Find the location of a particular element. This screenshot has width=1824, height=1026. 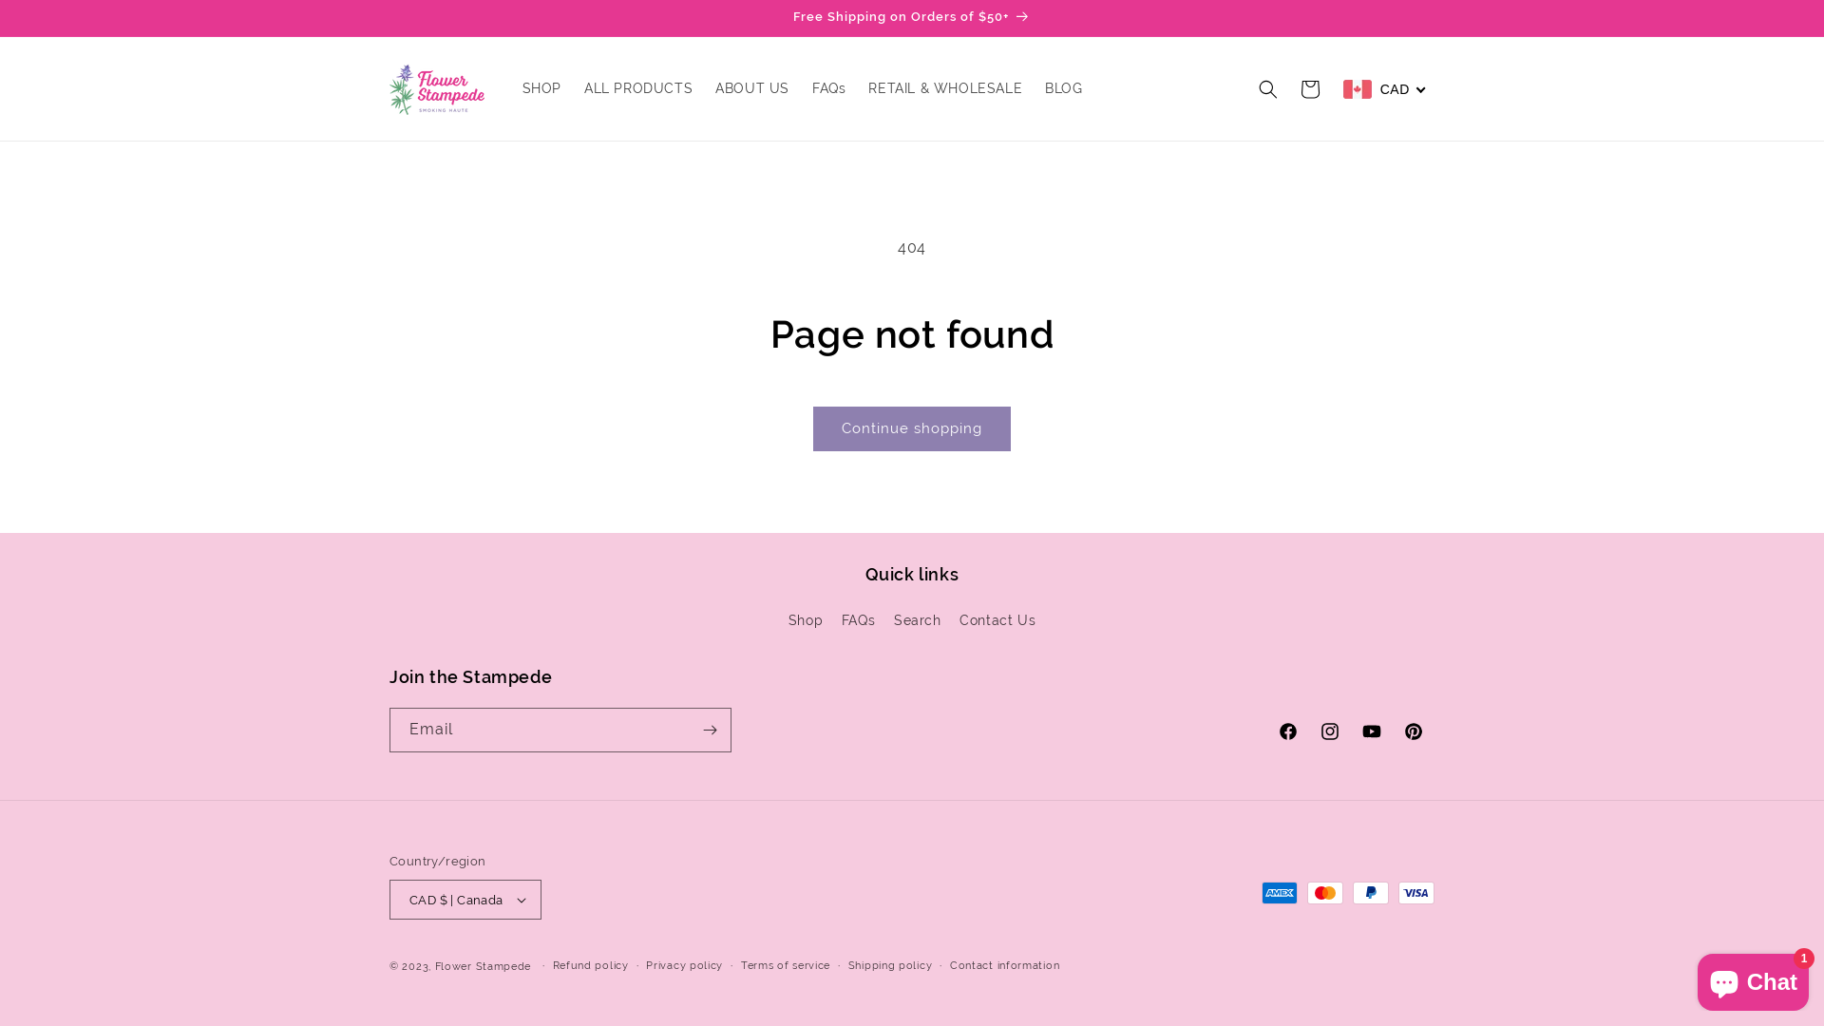

Privacy policy is located at coordinates (684, 967).